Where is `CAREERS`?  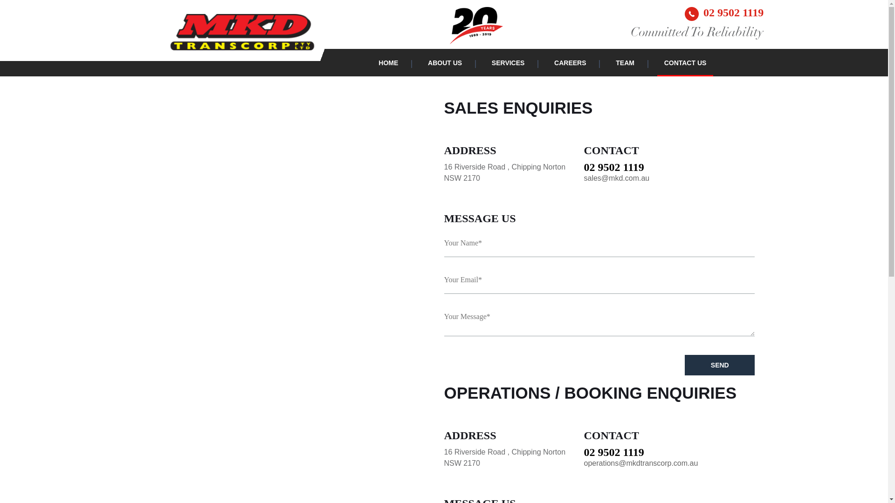 CAREERS is located at coordinates (570, 63).